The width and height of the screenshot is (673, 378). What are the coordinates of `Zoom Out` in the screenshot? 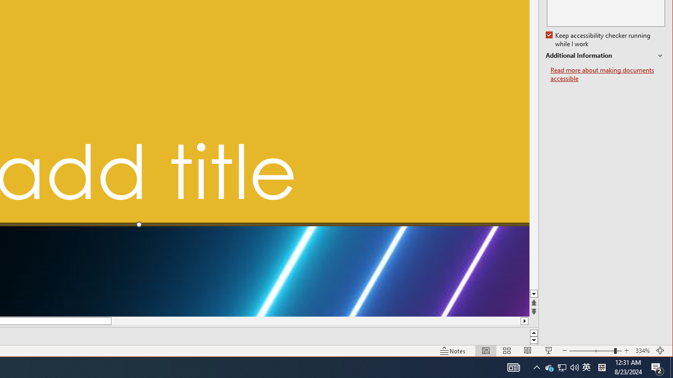 It's located at (591, 351).